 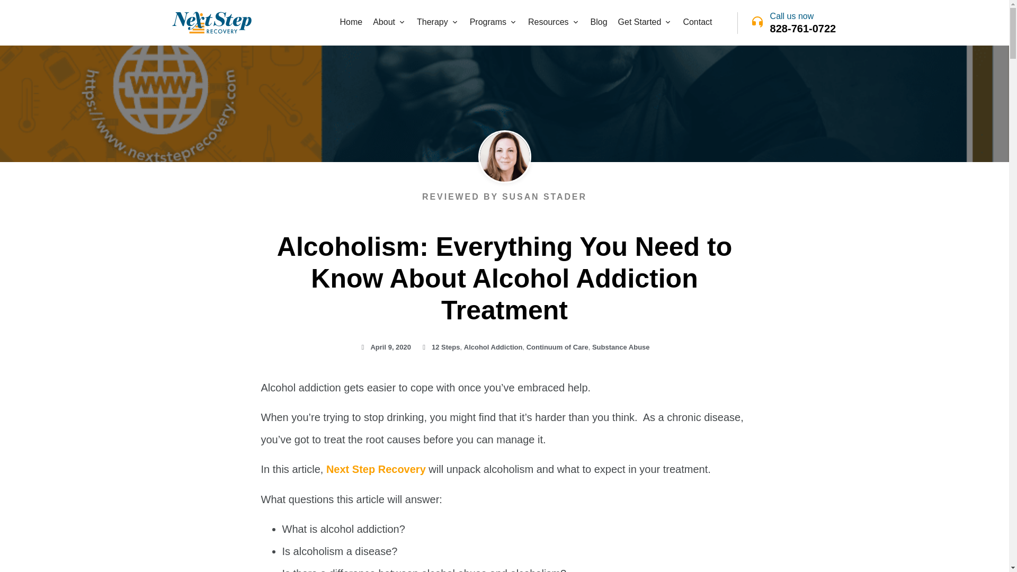 I want to click on Therapy, so click(x=432, y=22).